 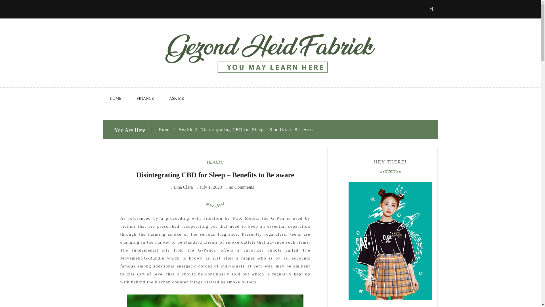 I want to click on HOME, so click(x=115, y=98).